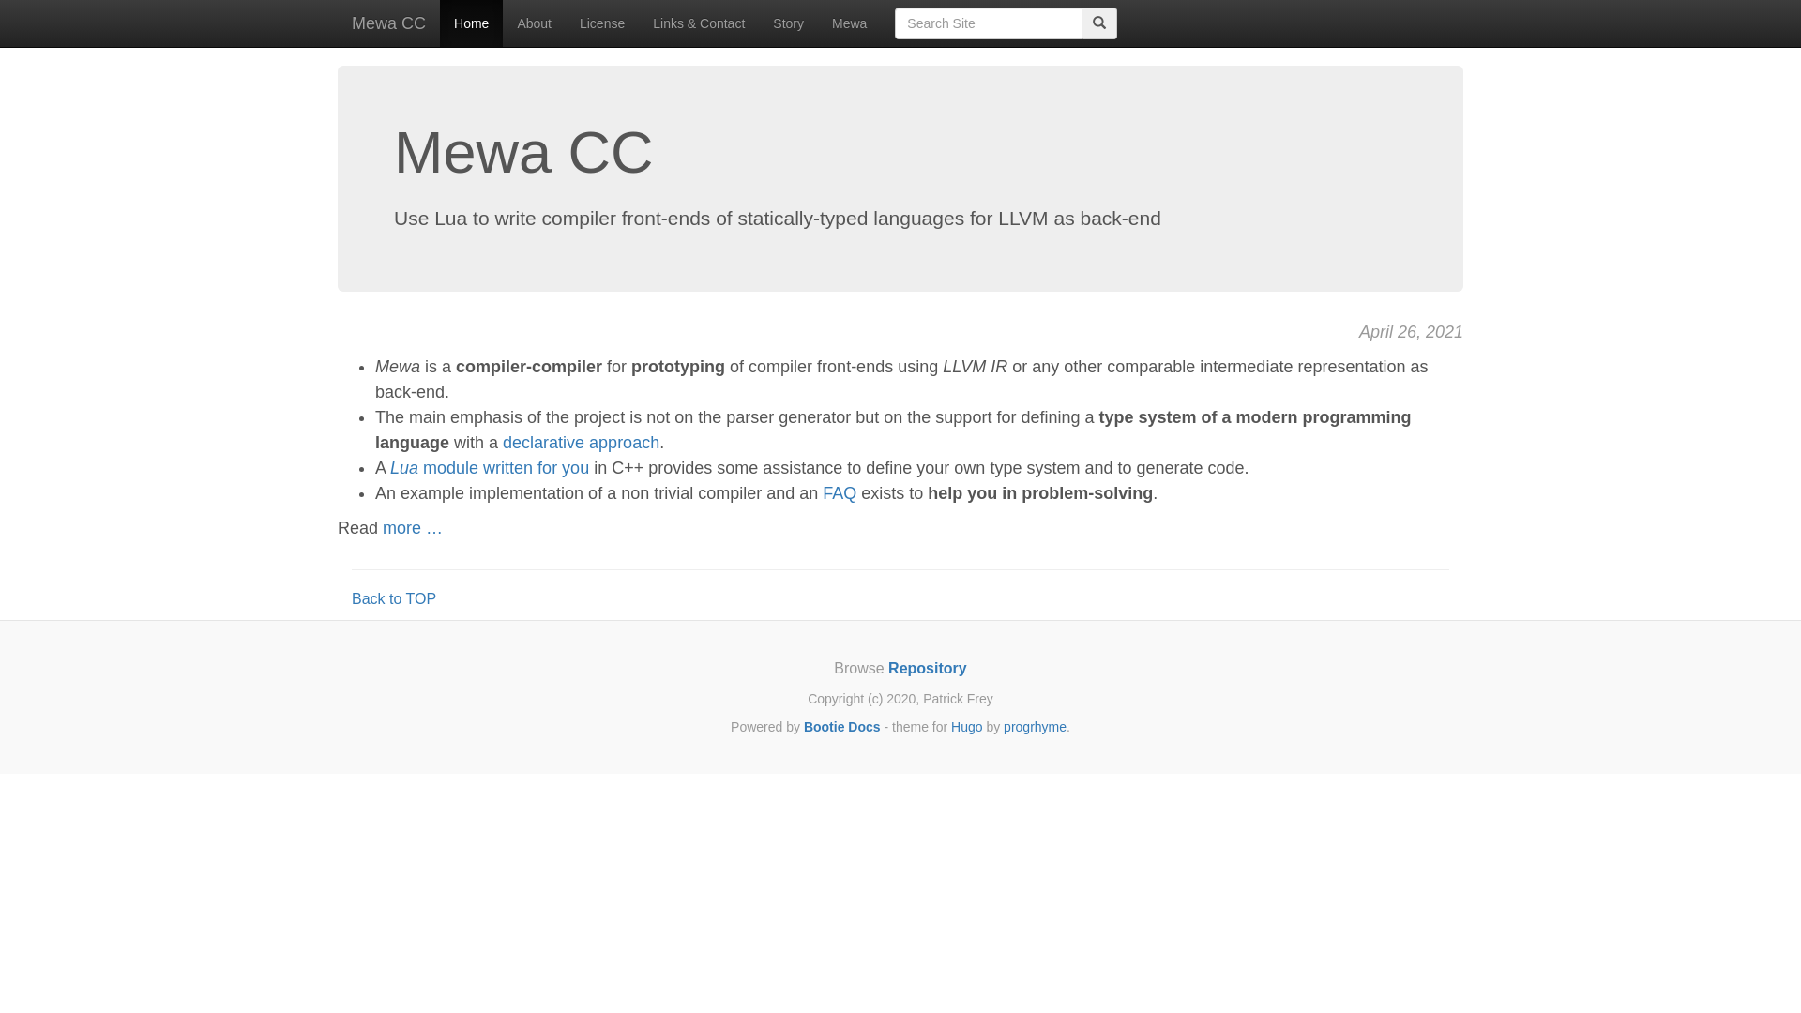 Image resolution: width=1801 pixels, height=1013 pixels. What do you see at coordinates (788, 23) in the screenshot?
I see `Story` at bounding box center [788, 23].